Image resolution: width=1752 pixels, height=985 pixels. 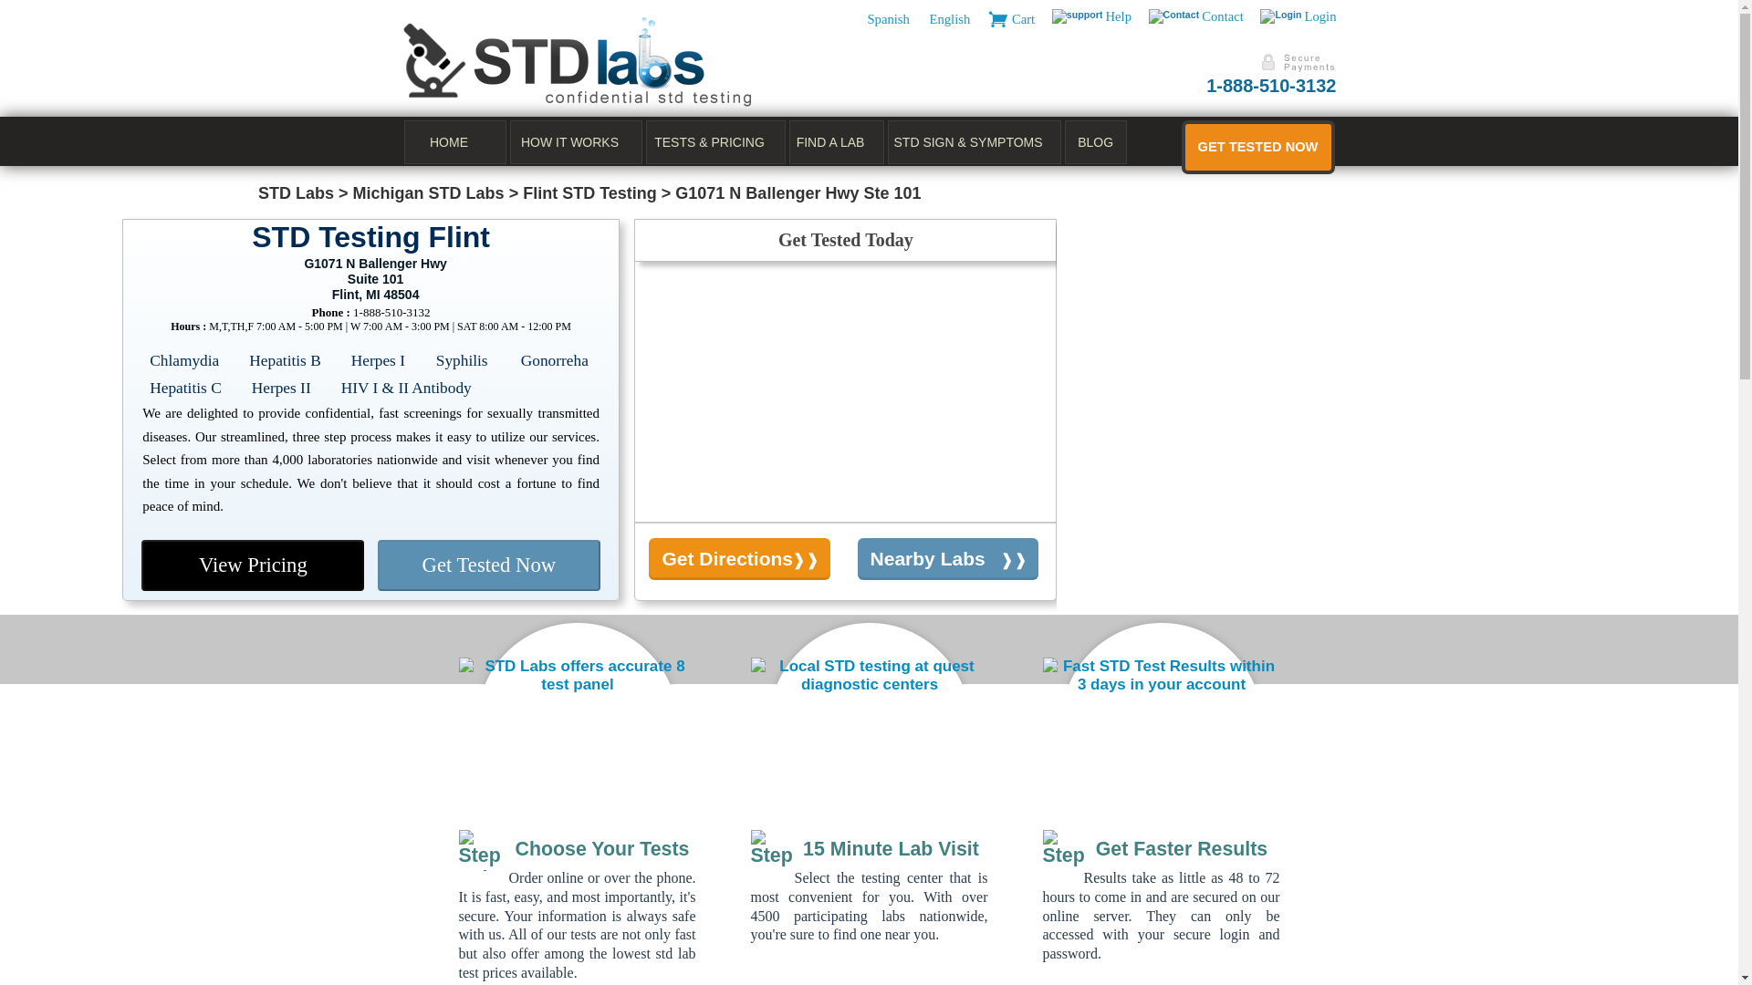 What do you see at coordinates (1280, 16) in the screenshot?
I see `My Account` at bounding box center [1280, 16].